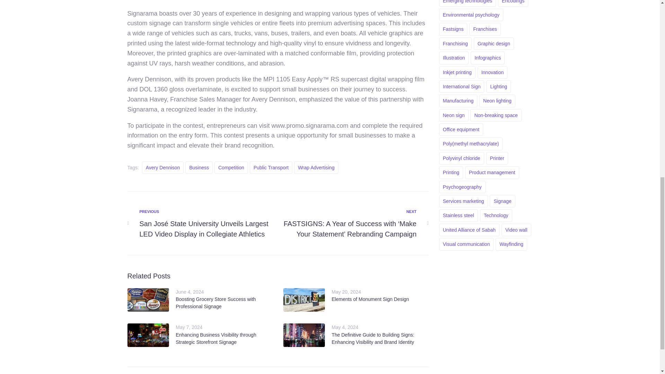 This screenshot has height=374, width=665. What do you see at coordinates (163, 168) in the screenshot?
I see `Avery Dennison` at bounding box center [163, 168].